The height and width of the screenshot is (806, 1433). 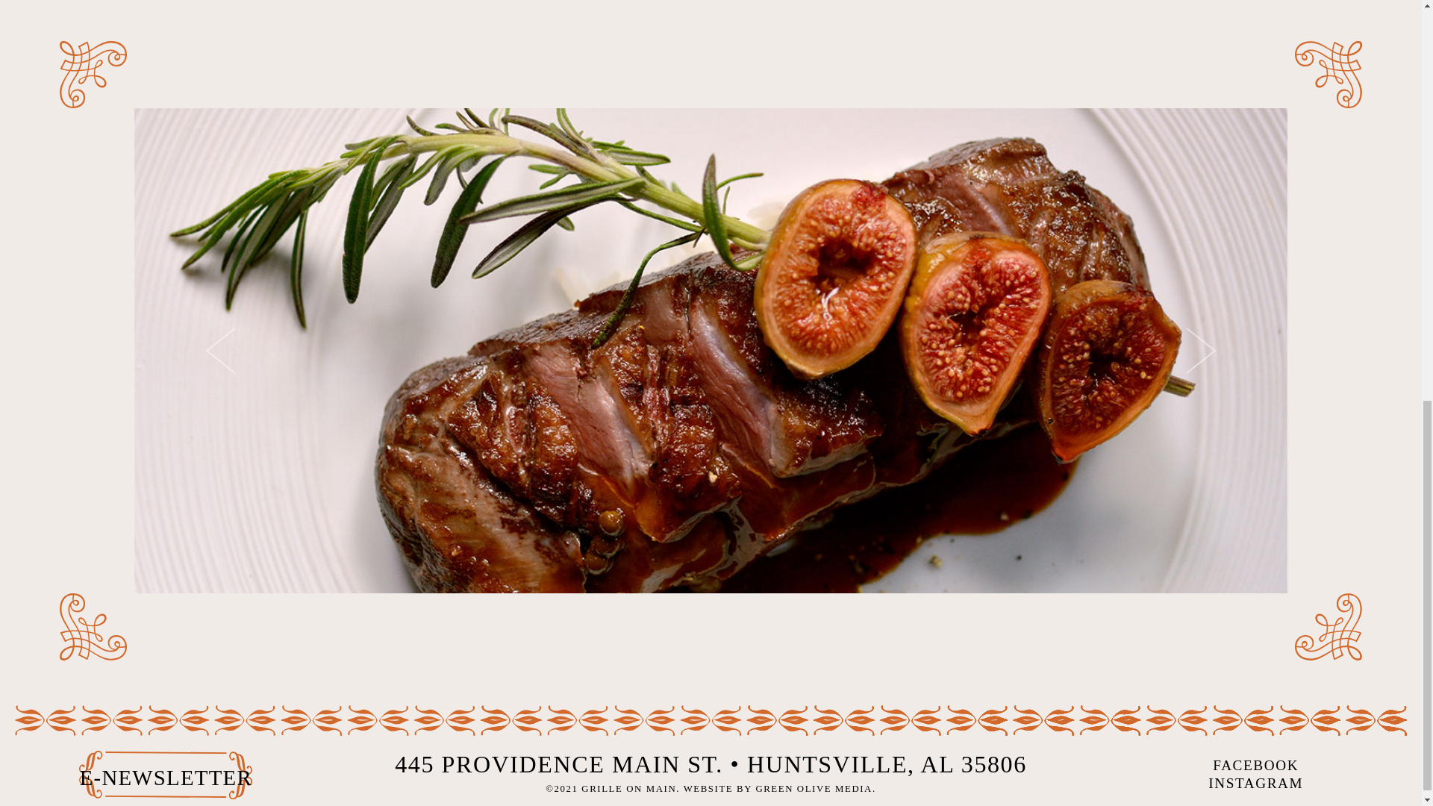 I want to click on INSTAGRAM, so click(x=1255, y=784).